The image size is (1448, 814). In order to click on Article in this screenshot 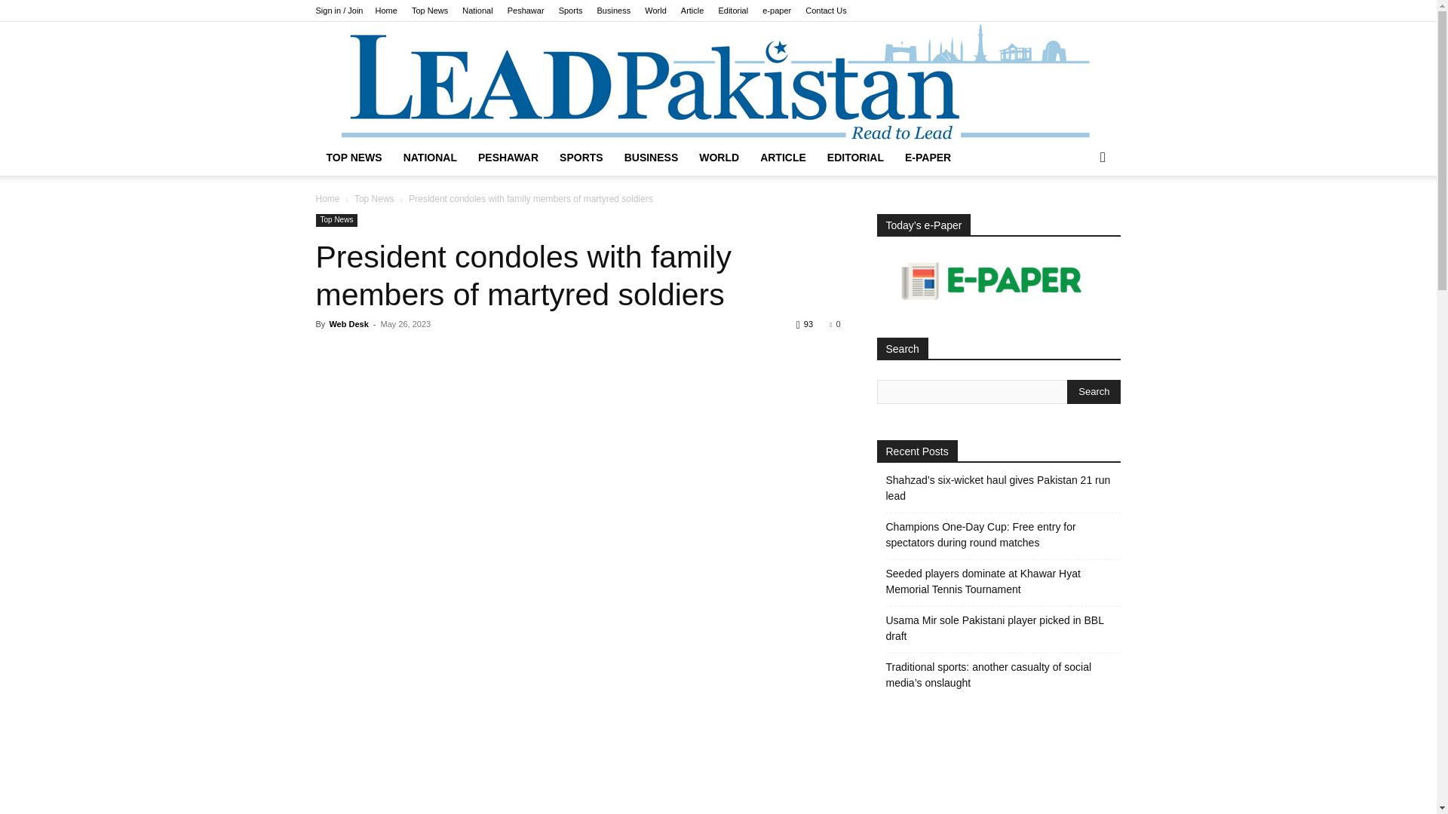, I will do `click(692, 11)`.